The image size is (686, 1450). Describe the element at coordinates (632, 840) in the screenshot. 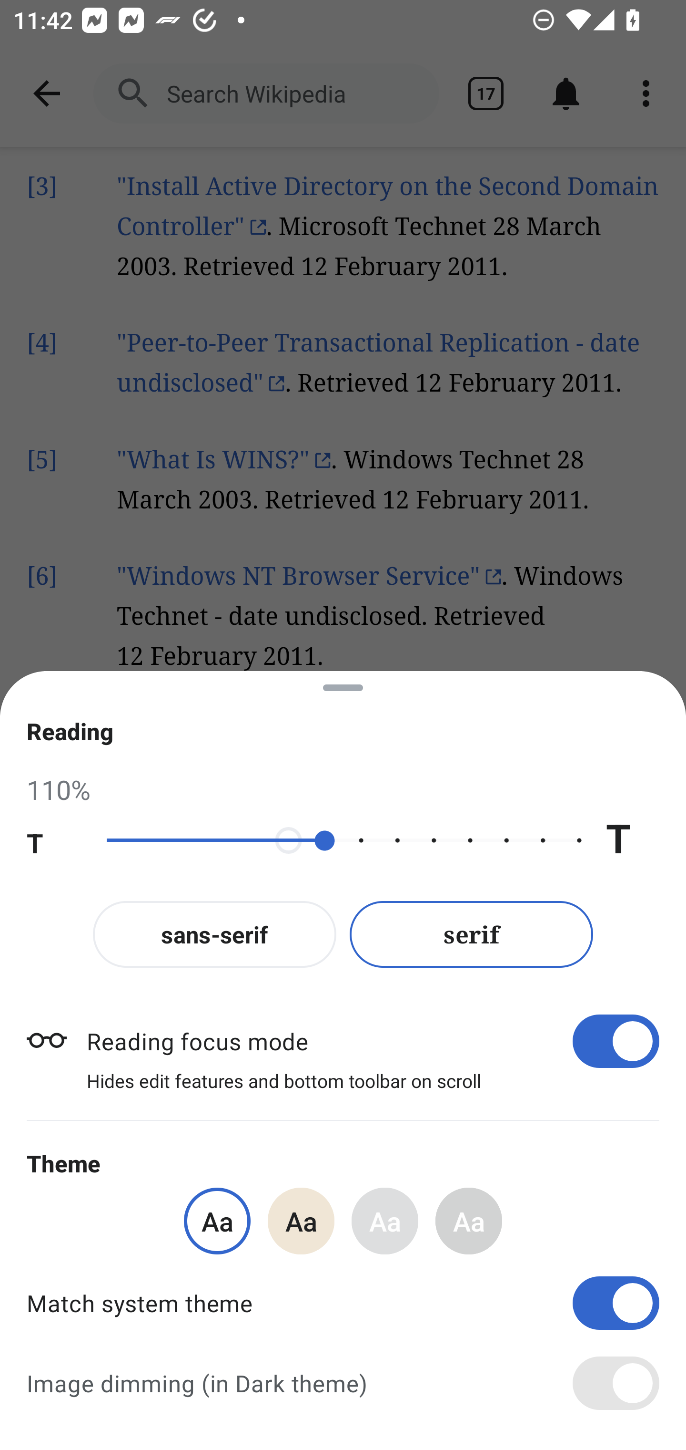

I see `T Increase text size` at that location.